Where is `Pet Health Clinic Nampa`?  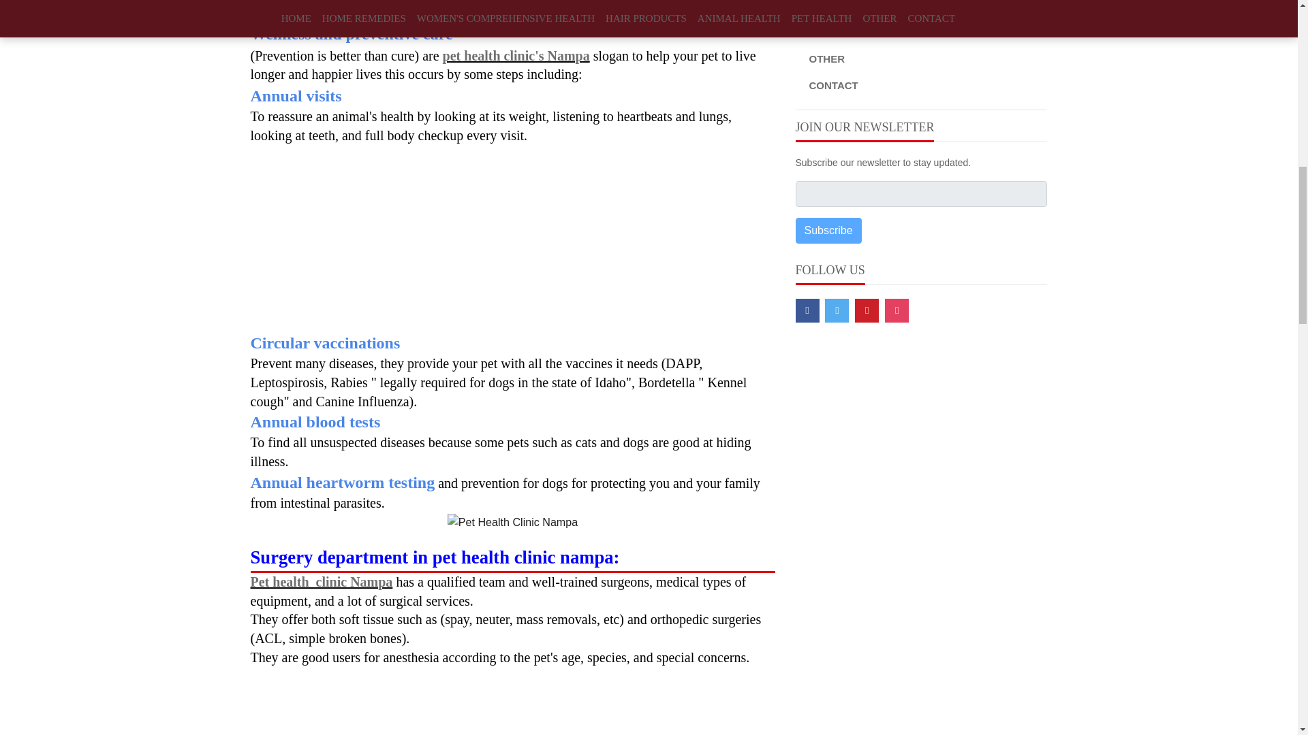
Pet Health Clinic Nampa is located at coordinates (512, 521).